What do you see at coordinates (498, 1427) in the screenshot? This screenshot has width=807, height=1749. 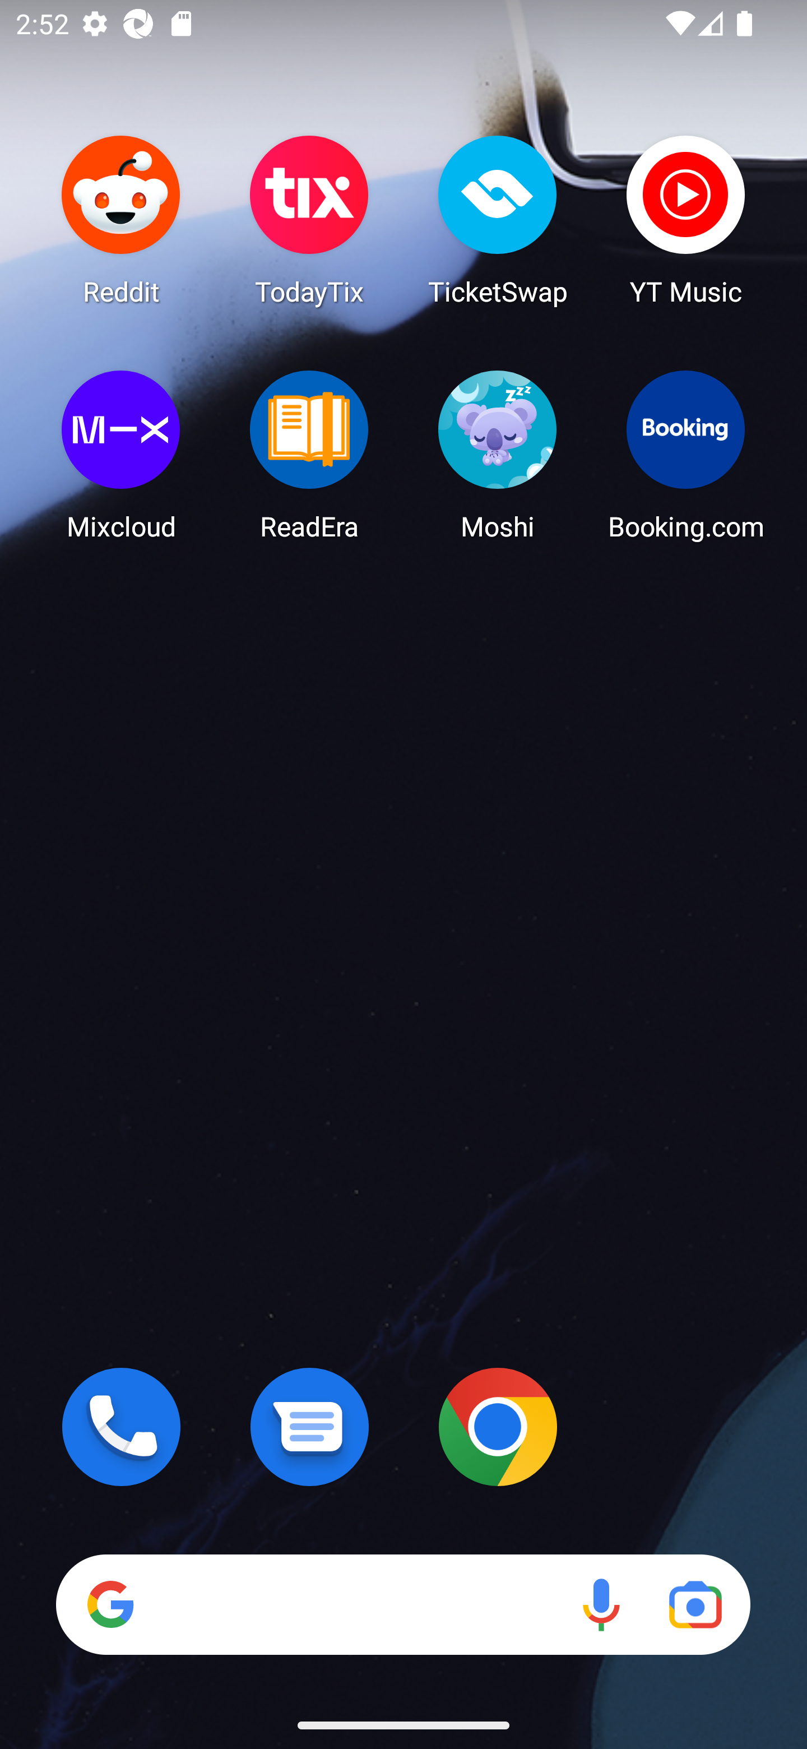 I see `Chrome` at bounding box center [498, 1427].